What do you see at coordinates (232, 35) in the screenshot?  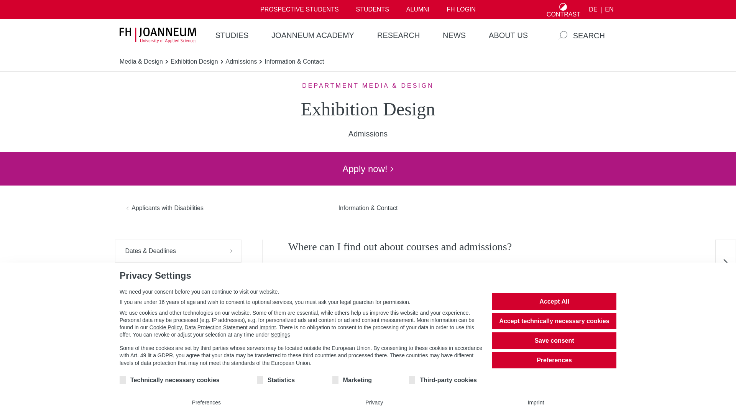 I see `STUDIES` at bounding box center [232, 35].